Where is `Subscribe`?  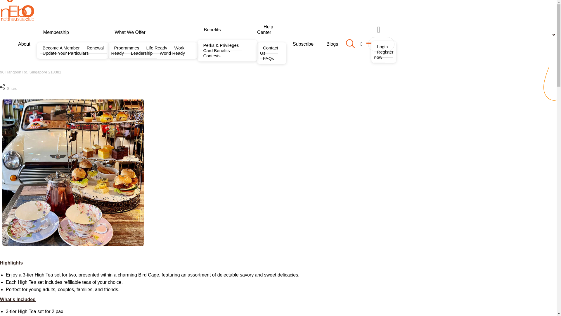 Subscribe is located at coordinates (303, 44).